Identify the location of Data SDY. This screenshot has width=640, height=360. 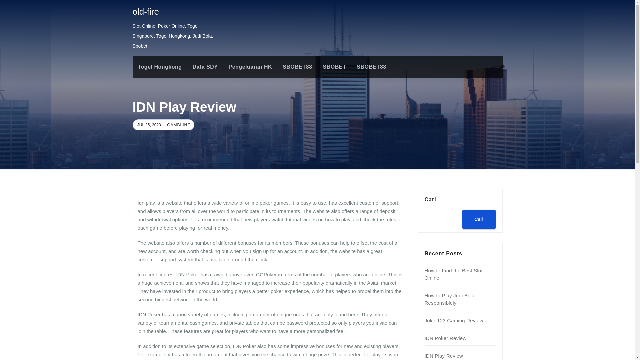
(205, 67).